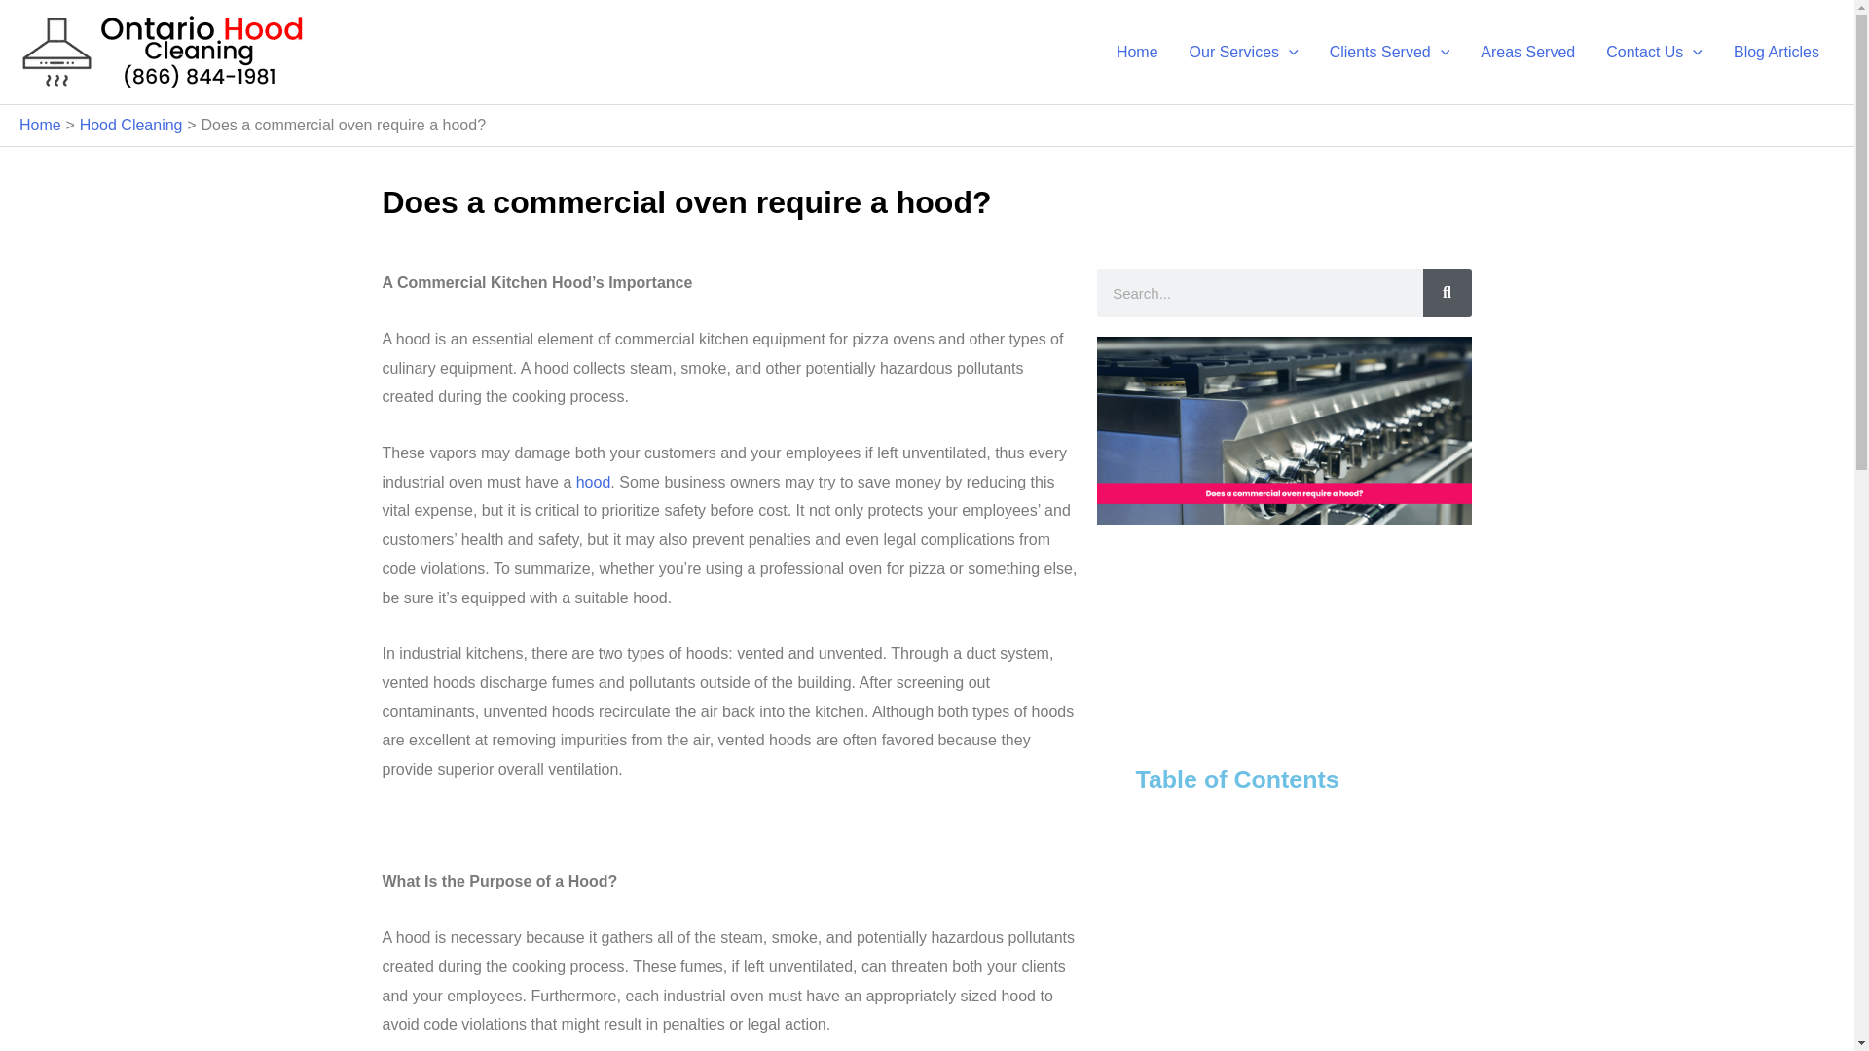 Image resolution: width=1869 pixels, height=1051 pixels. Describe the element at coordinates (1389, 51) in the screenshot. I see `Clients Served` at that location.